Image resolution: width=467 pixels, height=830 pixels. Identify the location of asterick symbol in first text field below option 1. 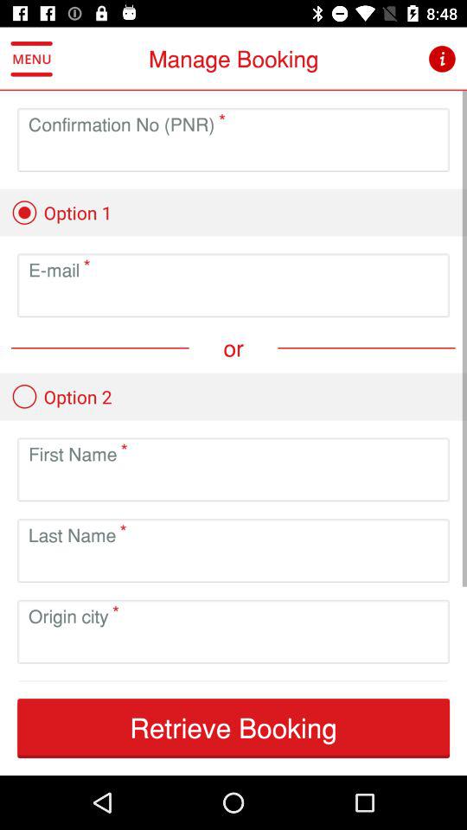
(85, 263).